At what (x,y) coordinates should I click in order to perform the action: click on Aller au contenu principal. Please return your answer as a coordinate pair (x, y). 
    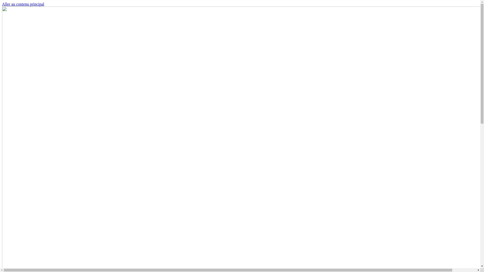
    Looking at the image, I should click on (23, 4).